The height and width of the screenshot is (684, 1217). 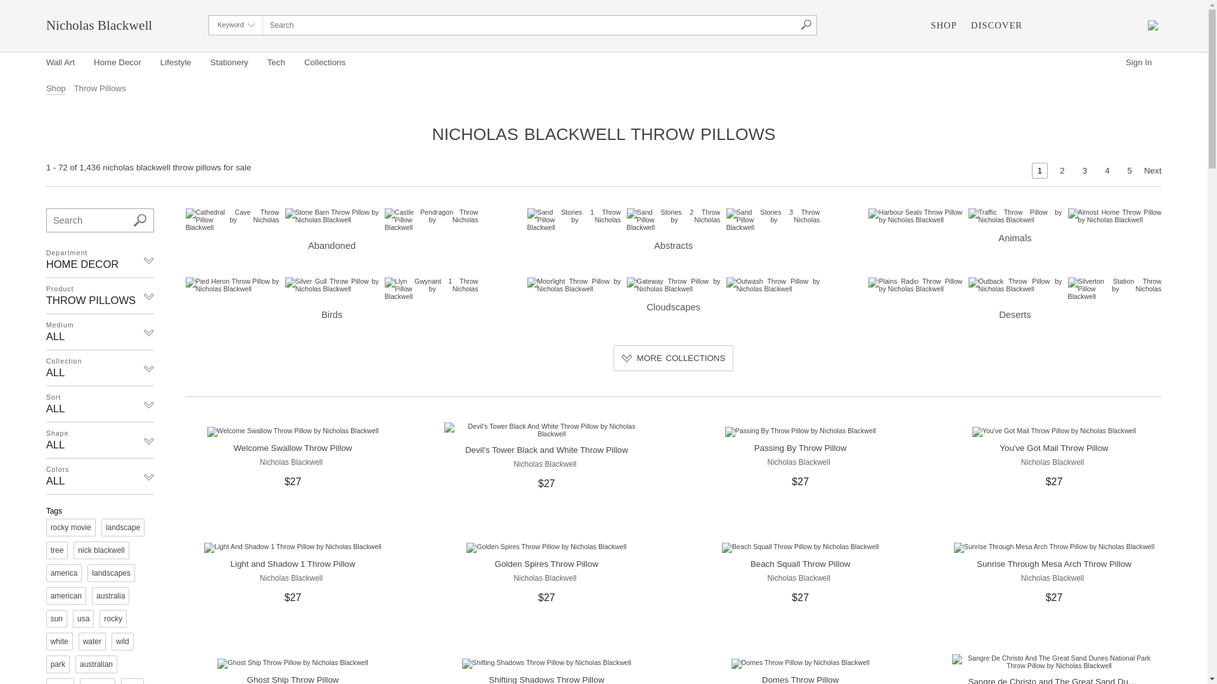 What do you see at coordinates (100, 296) in the screenshot?
I see `Product THROW PILLOWS` at bounding box center [100, 296].